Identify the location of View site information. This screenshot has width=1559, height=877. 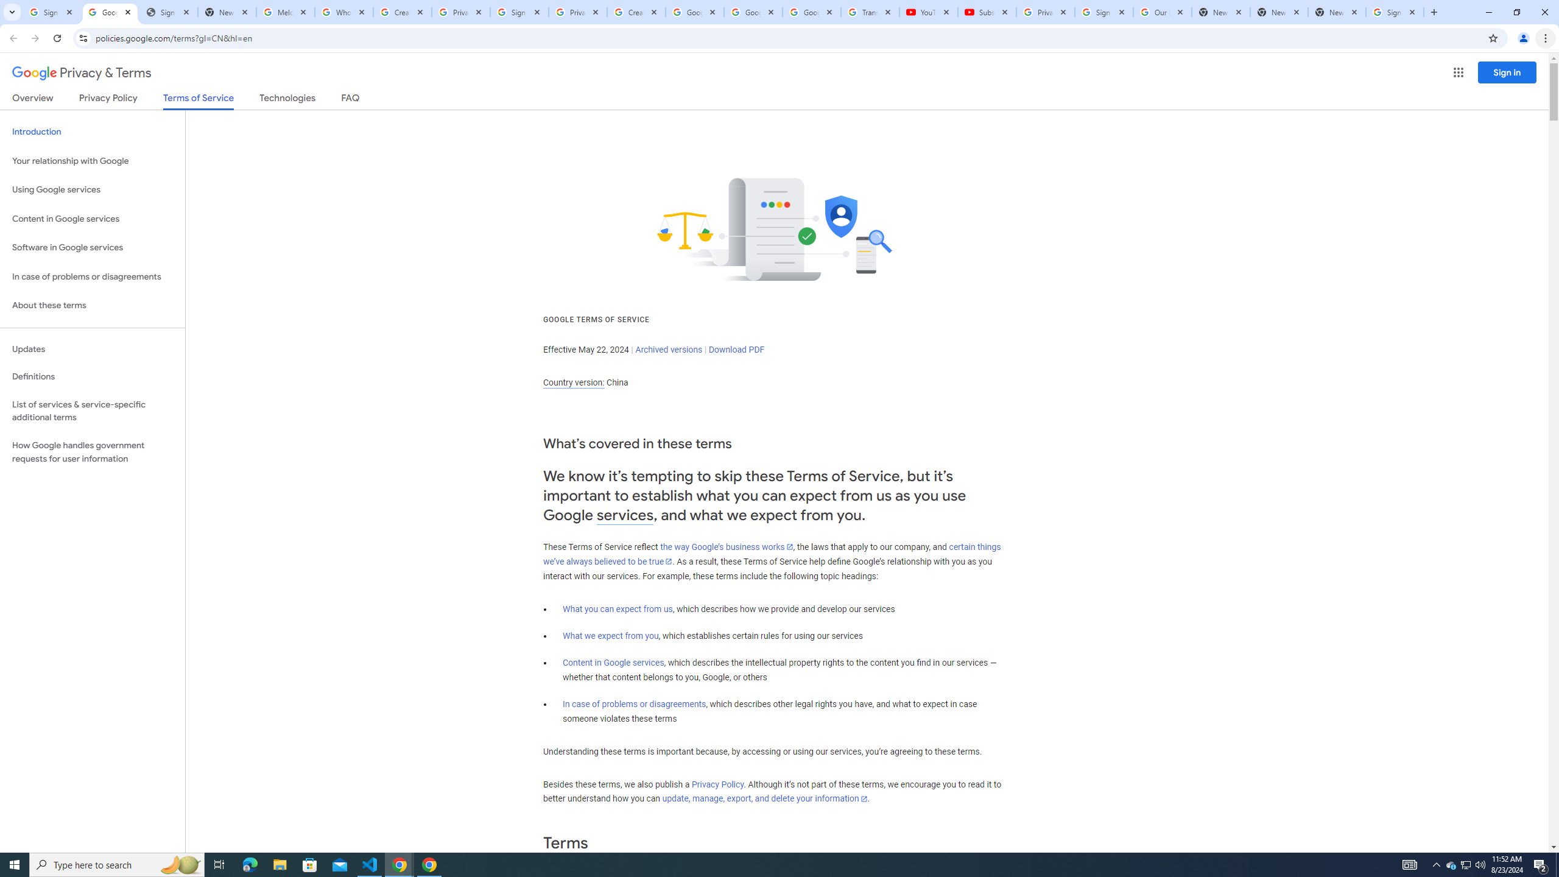
(83, 38).